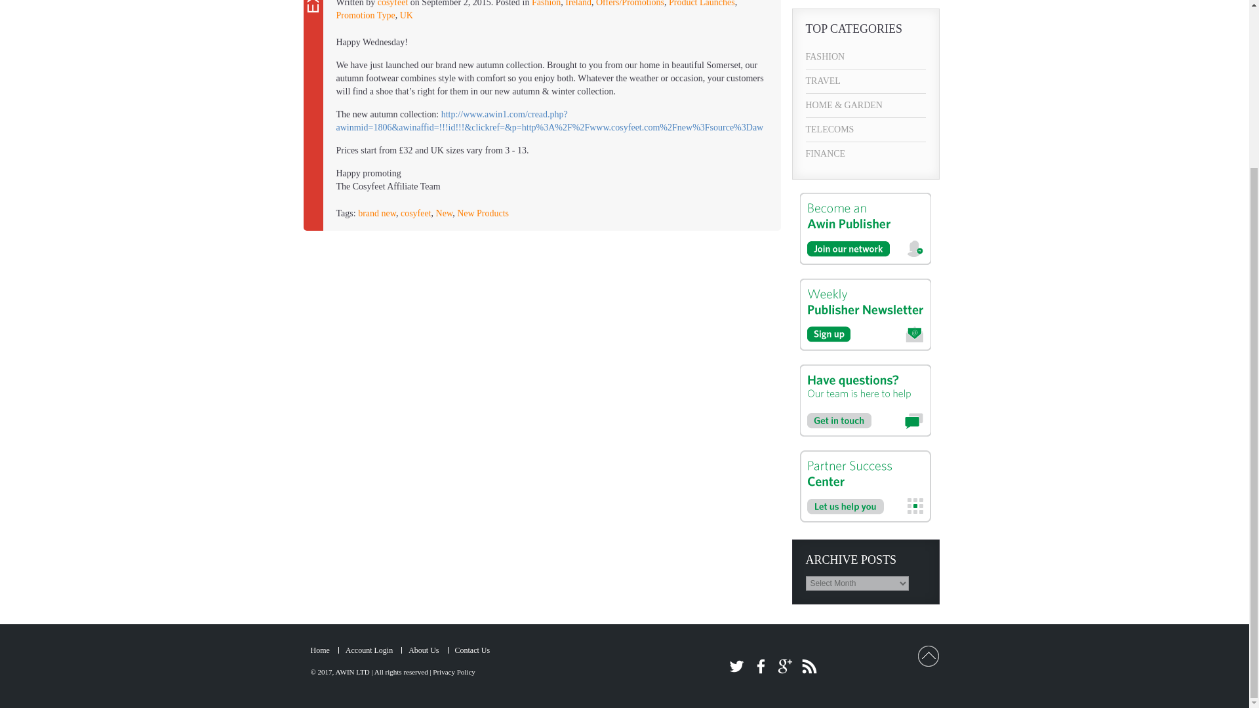 The width and height of the screenshot is (1259, 708). Describe the element at coordinates (866, 56) in the screenshot. I see `FASHION` at that location.